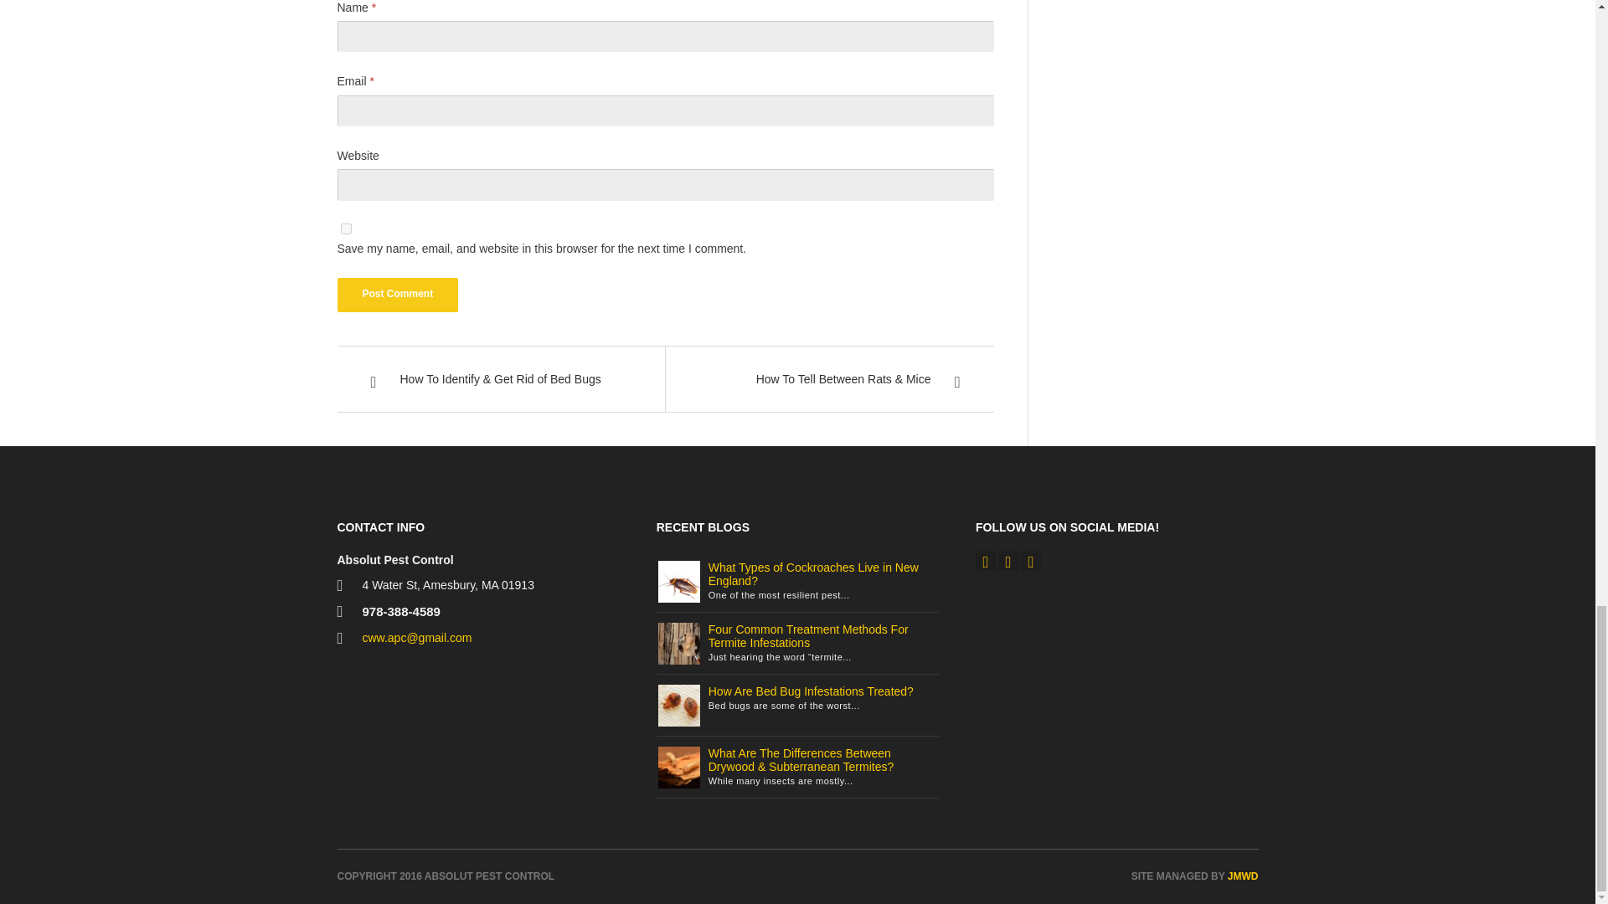  Describe the element at coordinates (811, 691) in the screenshot. I see `How Are Bed Bug Infestations Treated?` at that location.